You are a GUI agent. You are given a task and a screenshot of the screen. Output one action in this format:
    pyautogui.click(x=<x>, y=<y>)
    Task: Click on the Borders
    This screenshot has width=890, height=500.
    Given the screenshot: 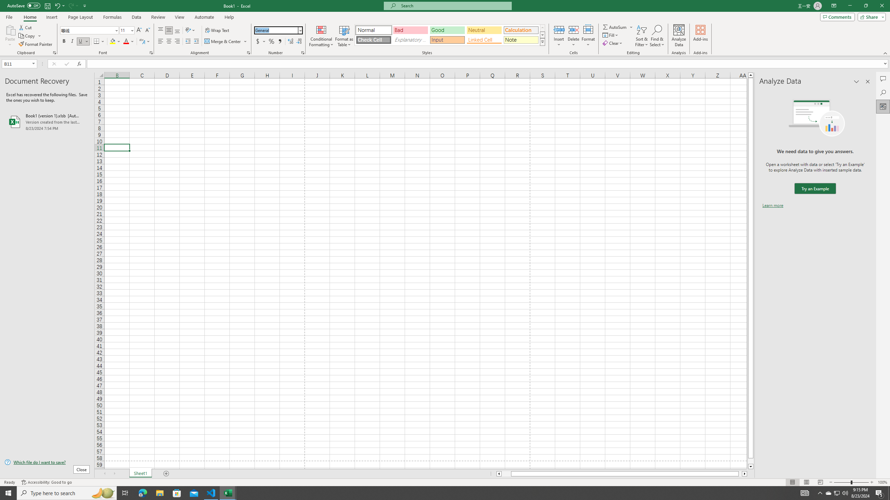 What is the action you would take?
    pyautogui.click(x=99, y=42)
    